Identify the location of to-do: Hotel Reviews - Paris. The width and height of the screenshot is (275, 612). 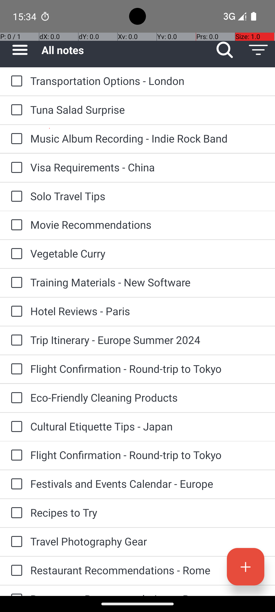
(15, 312).